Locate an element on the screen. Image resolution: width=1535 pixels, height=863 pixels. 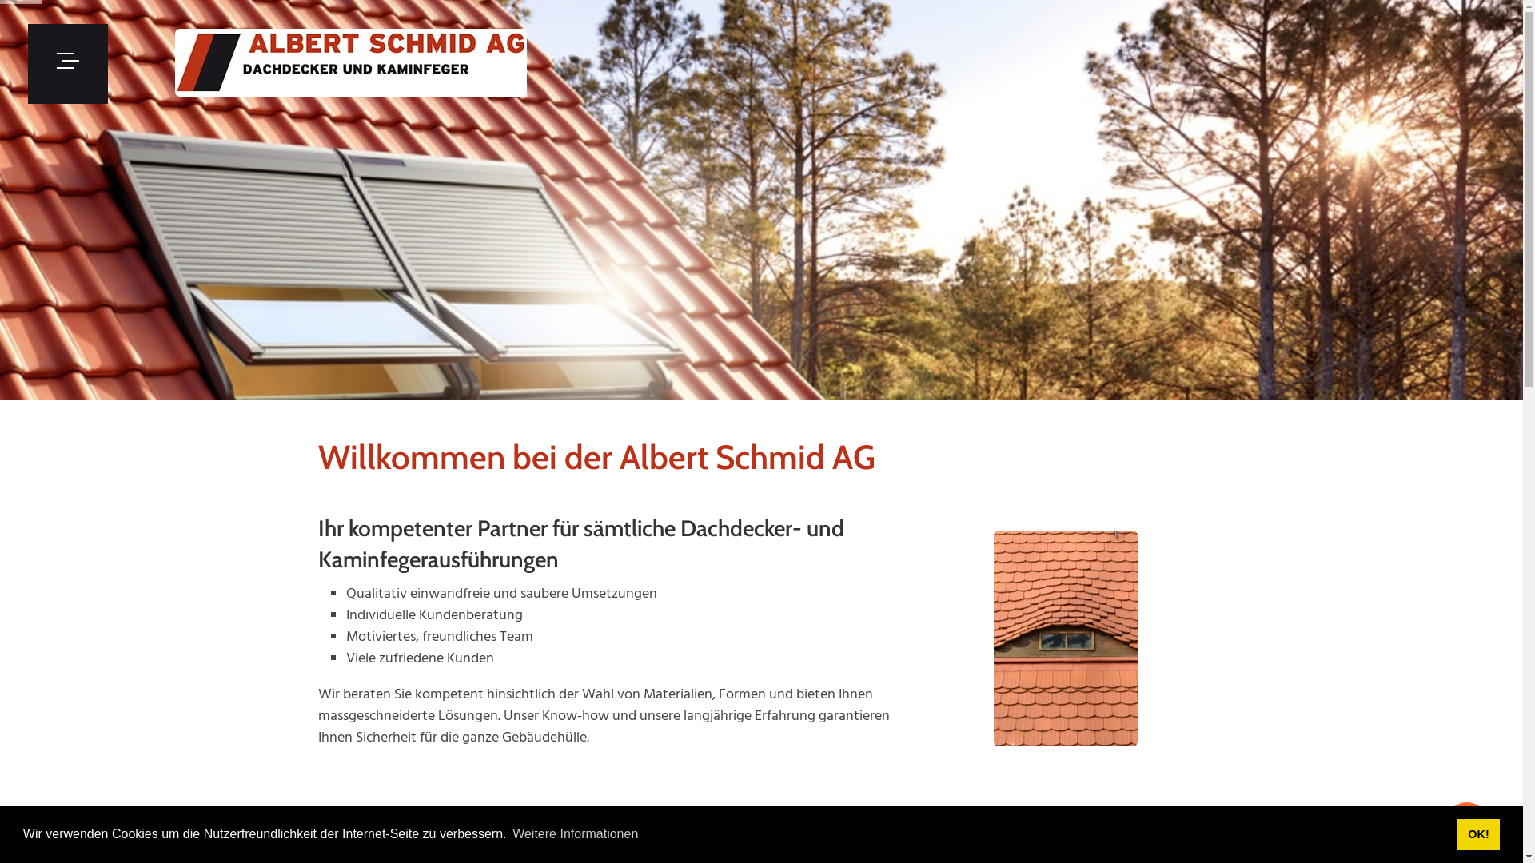
OK! is located at coordinates (1479, 834).